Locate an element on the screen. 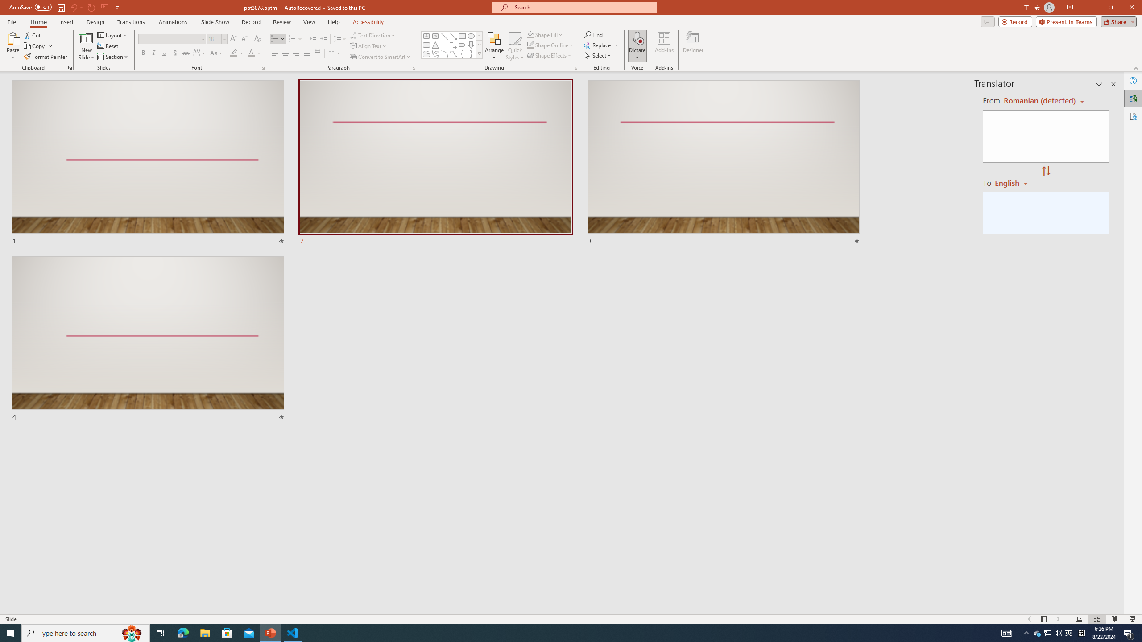  Increase Indent is located at coordinates (324, 39).